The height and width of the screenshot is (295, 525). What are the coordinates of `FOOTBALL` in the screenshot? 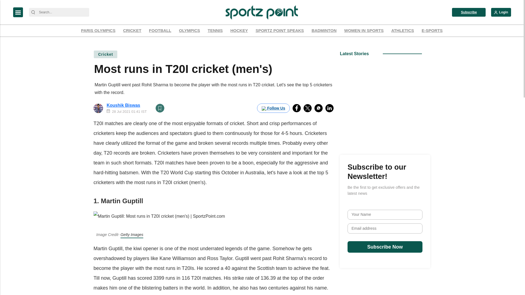 It's located at (160, 31).